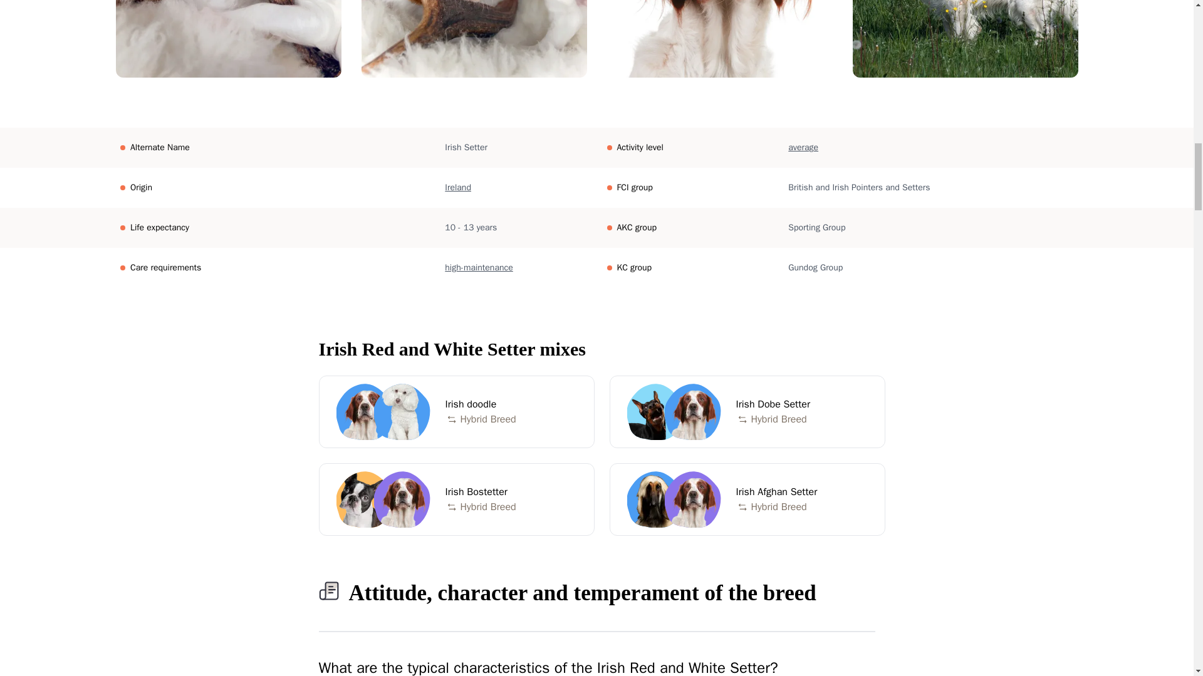  I want to click on high-maintenance, so click(479, 268).